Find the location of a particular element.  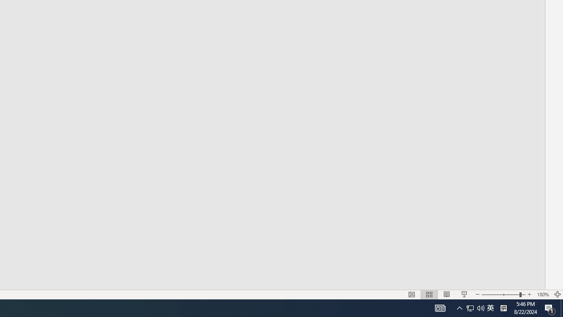

Zoom In is located at coordinates (530, 294).